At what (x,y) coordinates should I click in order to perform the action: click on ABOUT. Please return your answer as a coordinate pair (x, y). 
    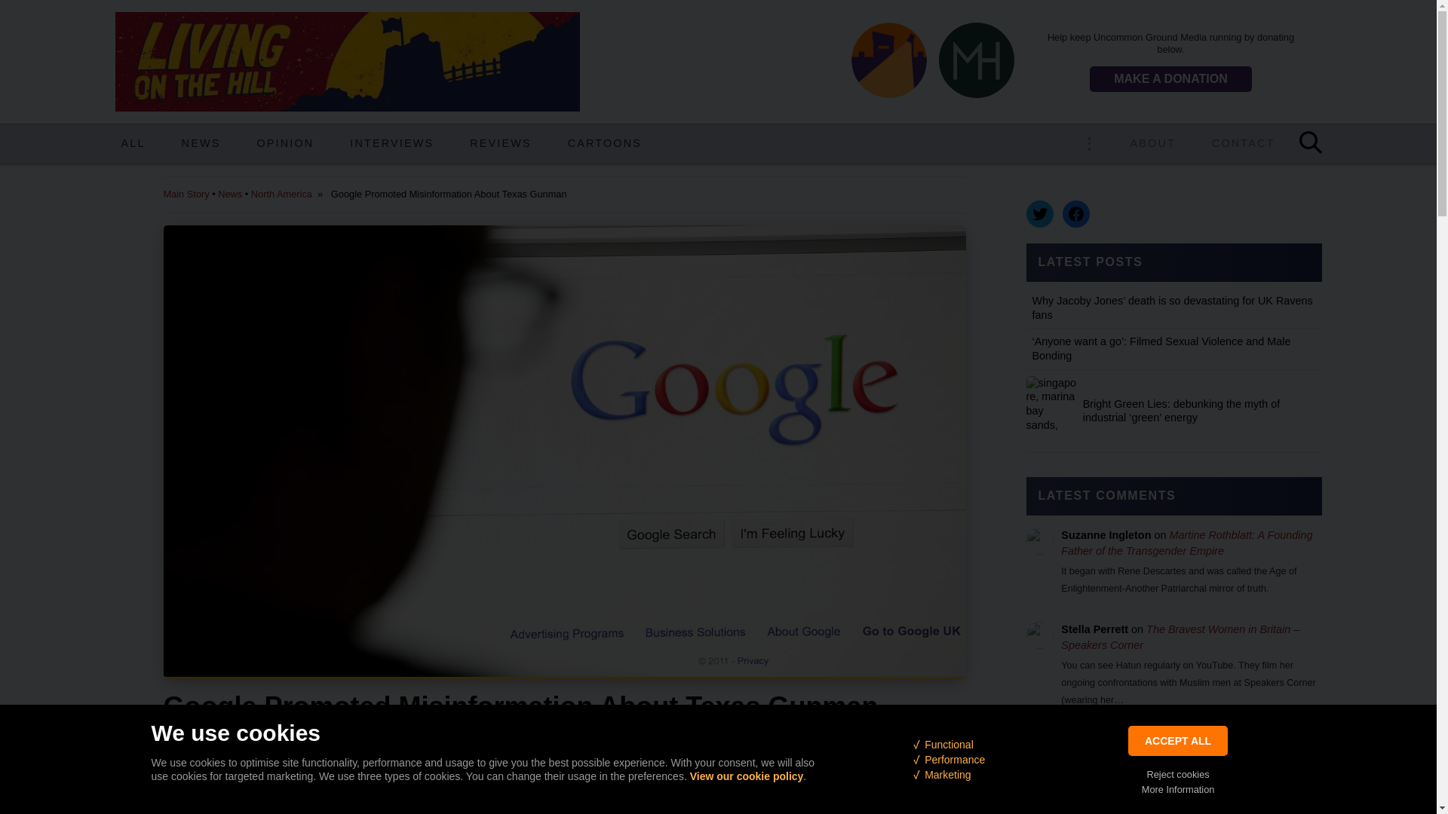
    Looking at the image, I should click on (1153, 144).